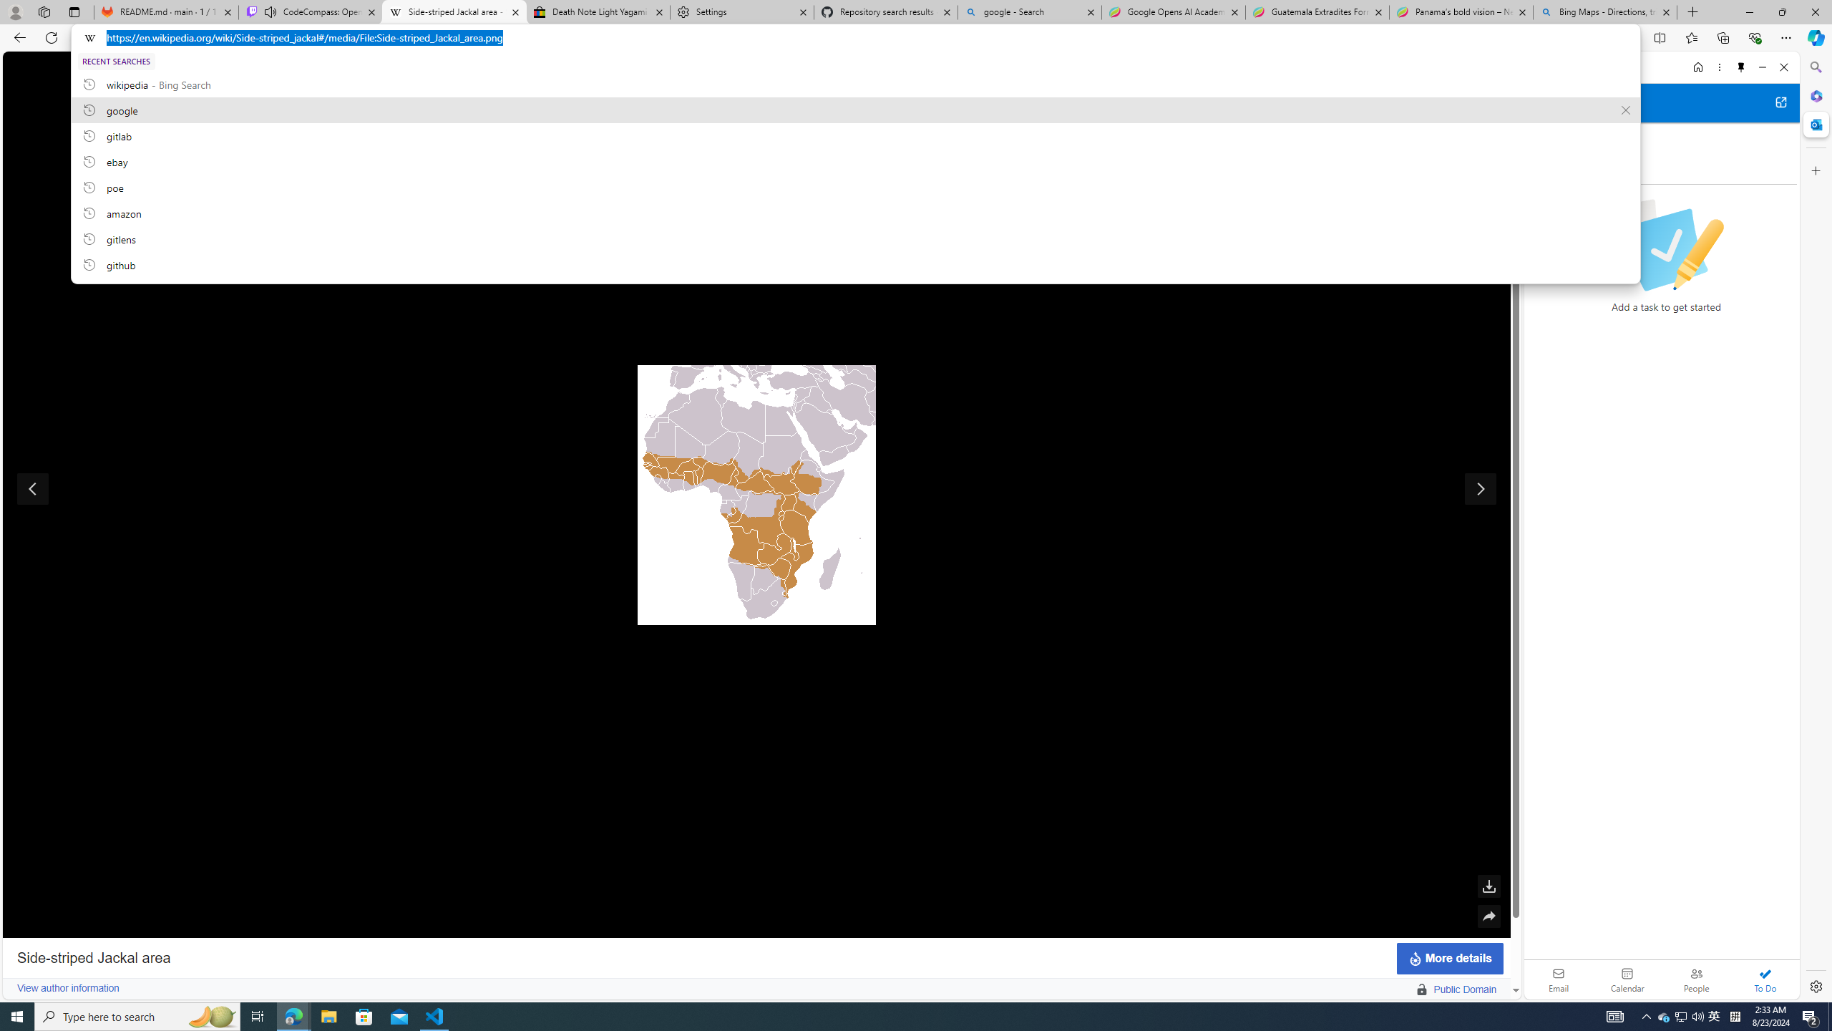 This screenshot has width=1832, height=1031. I want to click on Public Domain, so click(1464, 989).